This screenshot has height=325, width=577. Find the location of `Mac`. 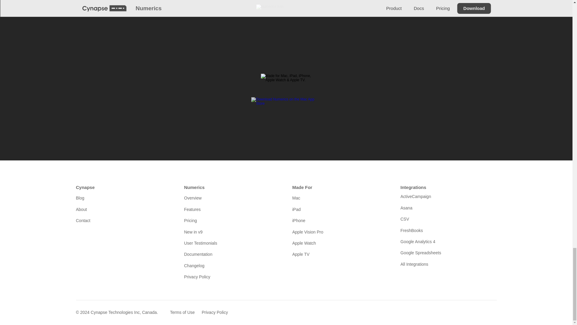

Mac is located at coordinates (340, 198).